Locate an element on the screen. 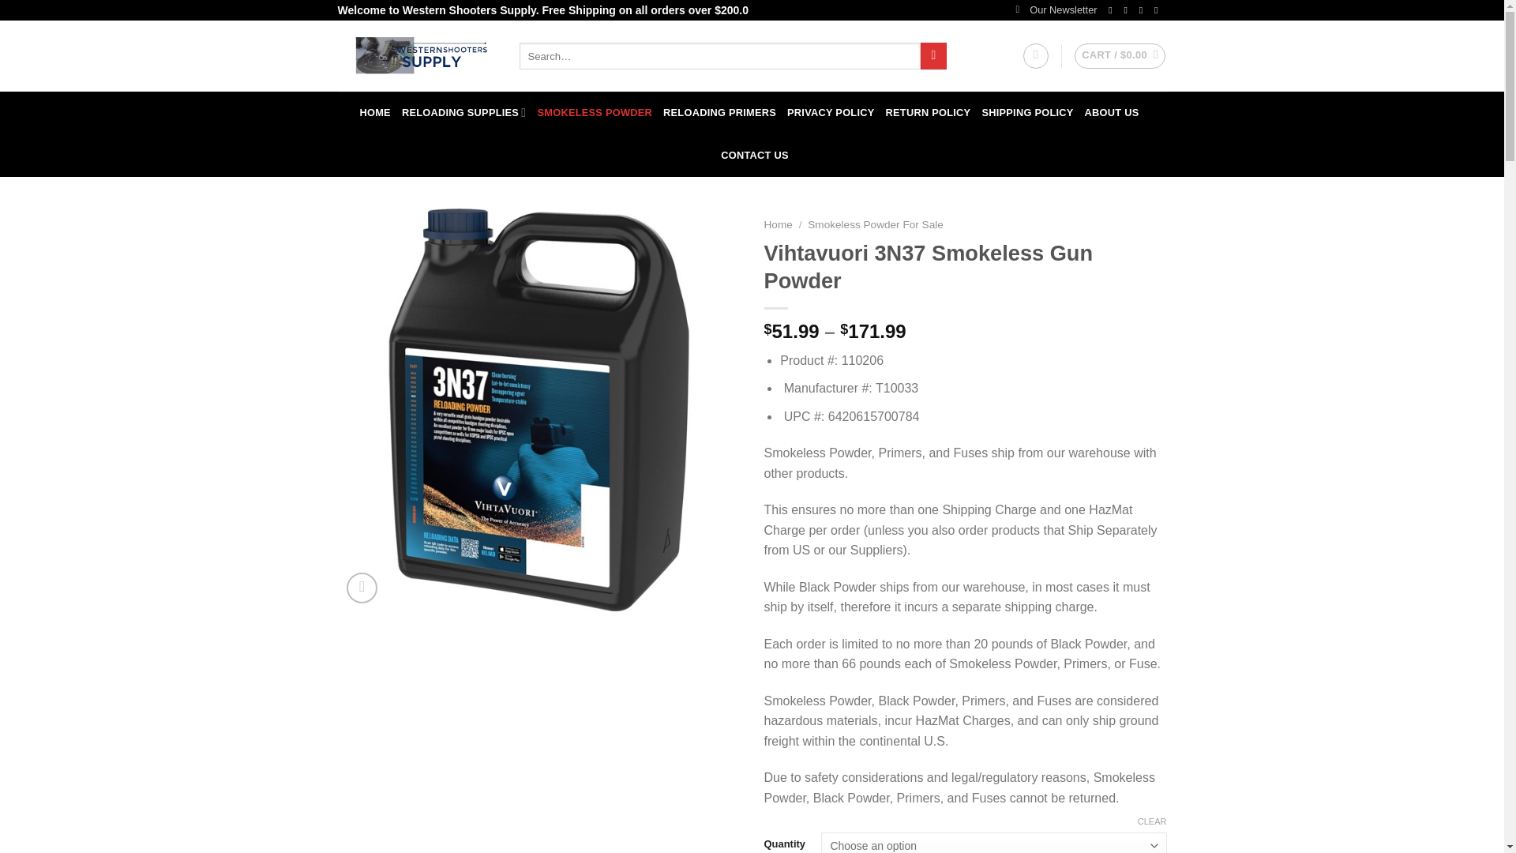 The width and height of the screenshot is (1516, 853). ABOUT US is located at coordinates (1112, 112).